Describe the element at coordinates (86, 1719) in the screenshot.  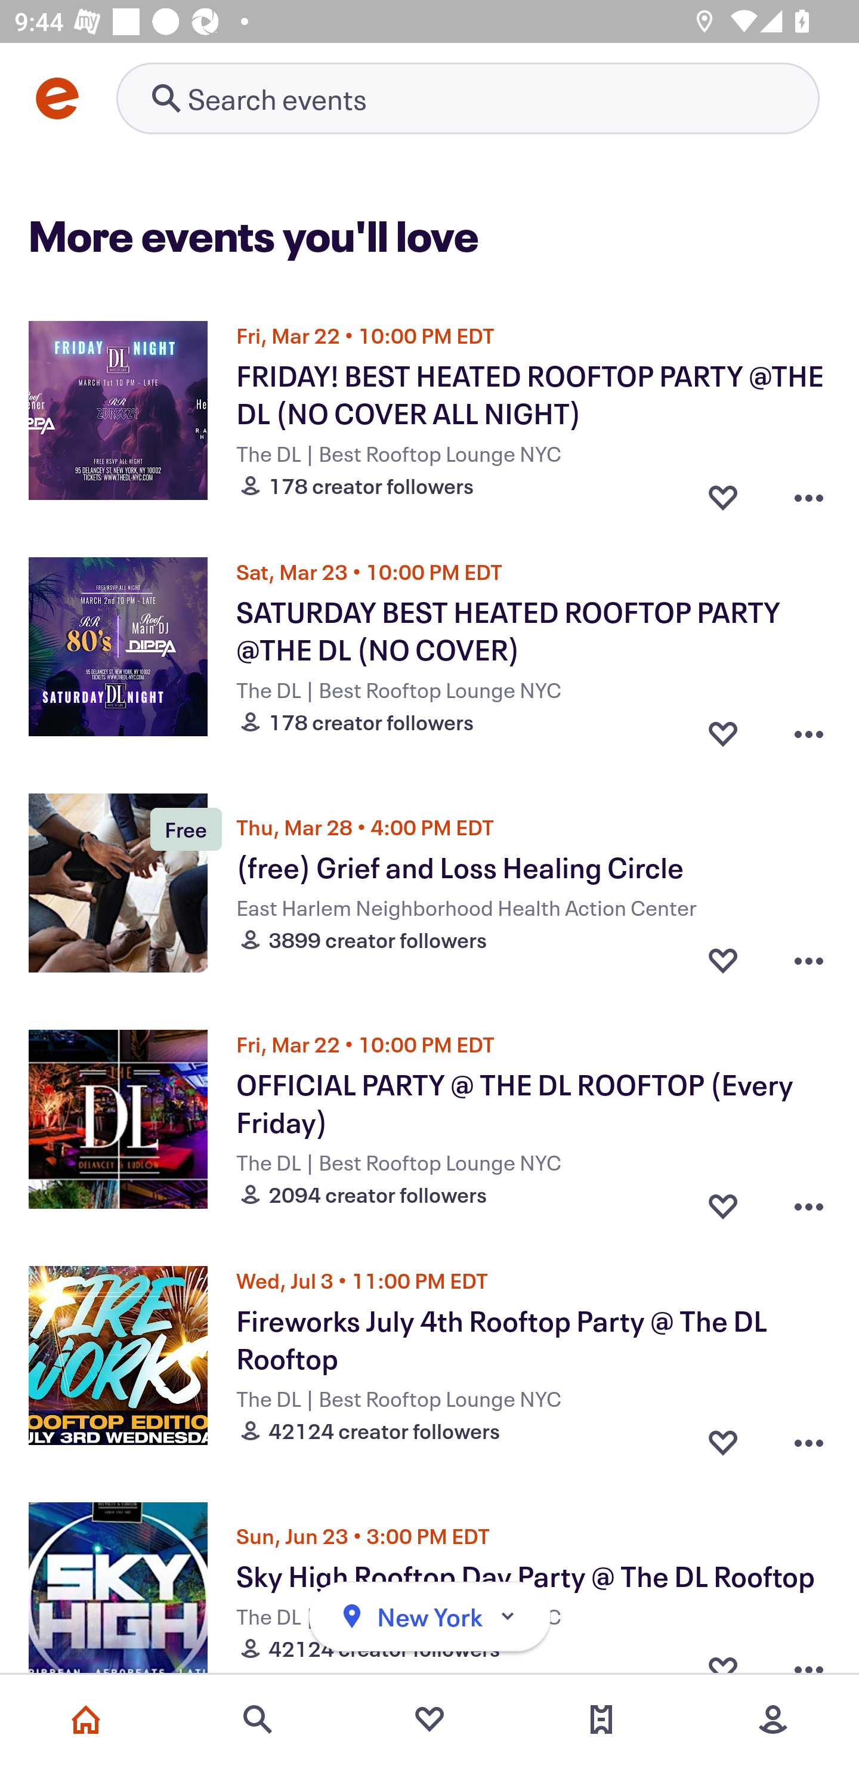
I see `Home` at that location.